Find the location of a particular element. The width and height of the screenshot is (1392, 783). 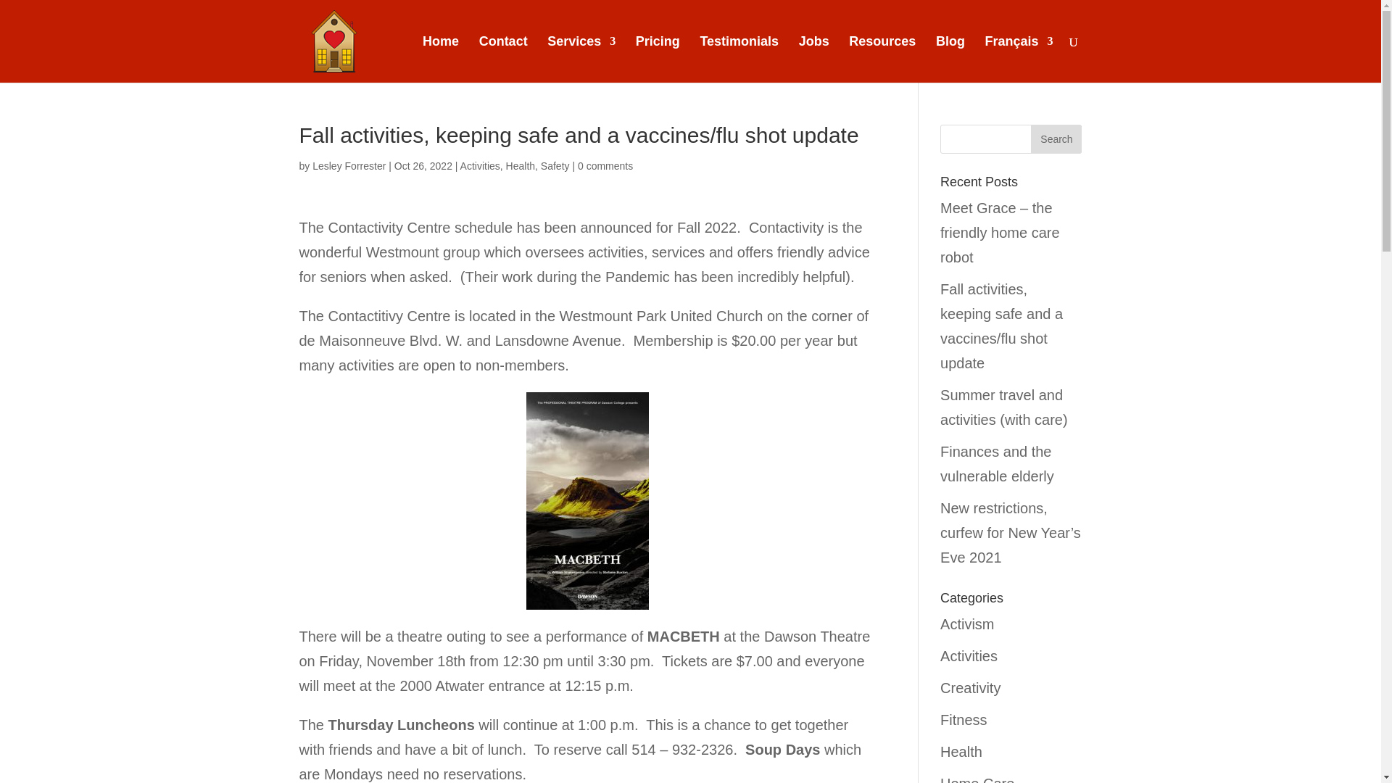

Pricing is located at coordinates (658, 59).